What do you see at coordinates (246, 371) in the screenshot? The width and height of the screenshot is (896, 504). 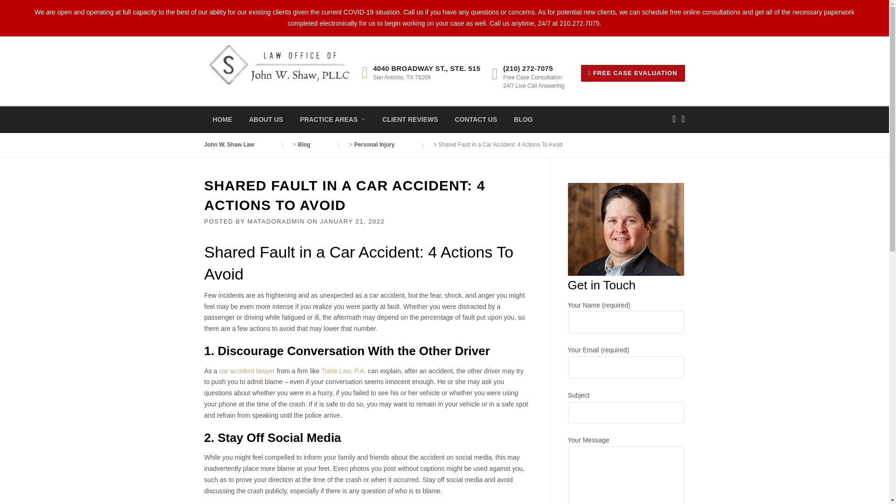 I see `car accident lawyer` at bounding box center [246, 371].